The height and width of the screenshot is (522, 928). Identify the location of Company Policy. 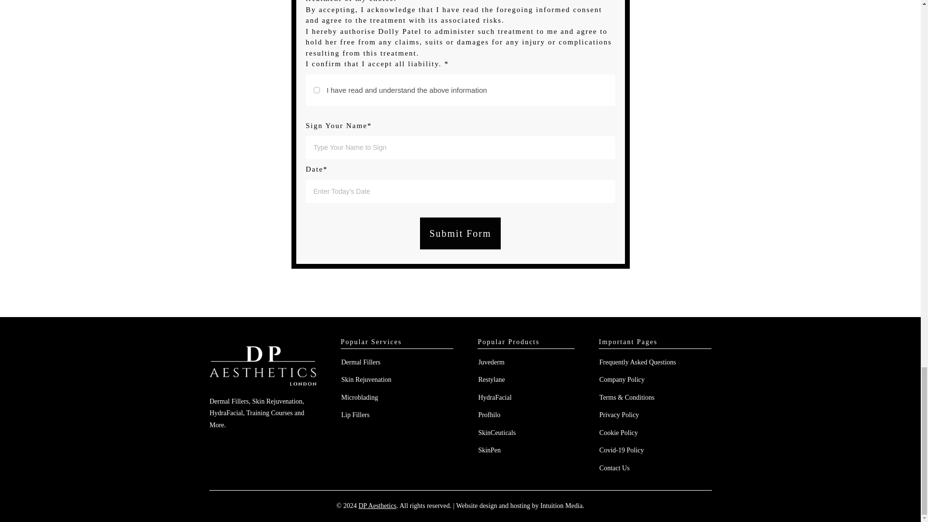
(622, 379).